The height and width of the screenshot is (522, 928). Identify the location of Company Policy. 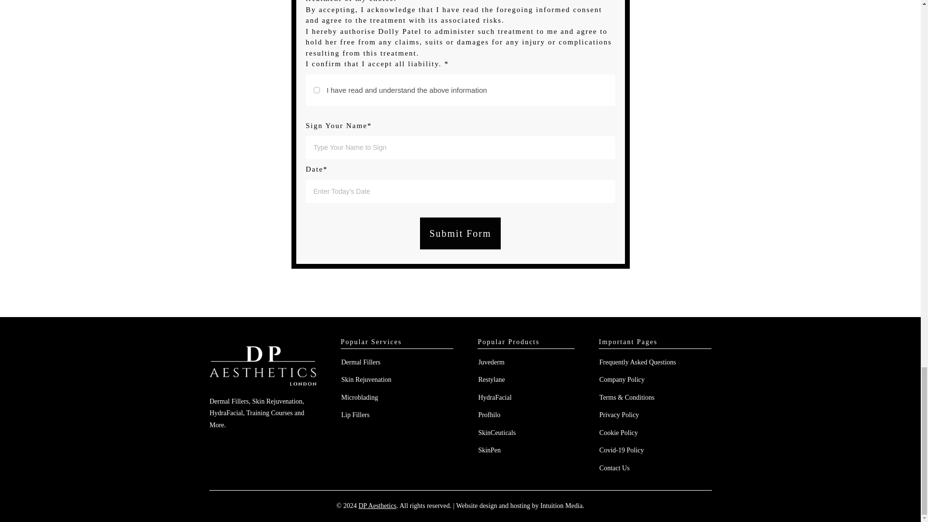
(622, 379).